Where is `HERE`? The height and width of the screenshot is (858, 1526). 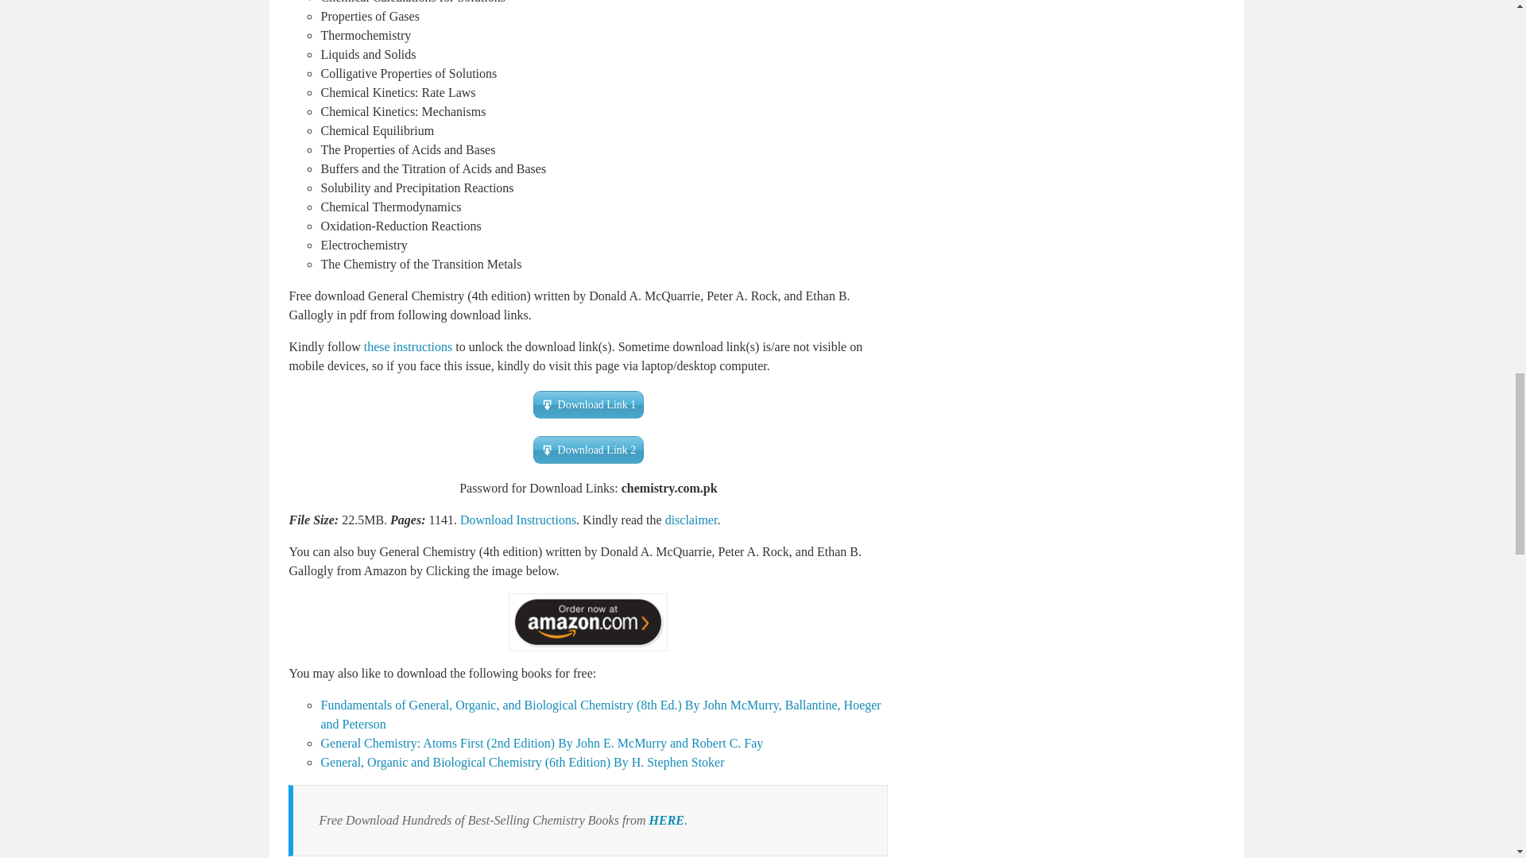
HERE is located at coordinates (666, 820).